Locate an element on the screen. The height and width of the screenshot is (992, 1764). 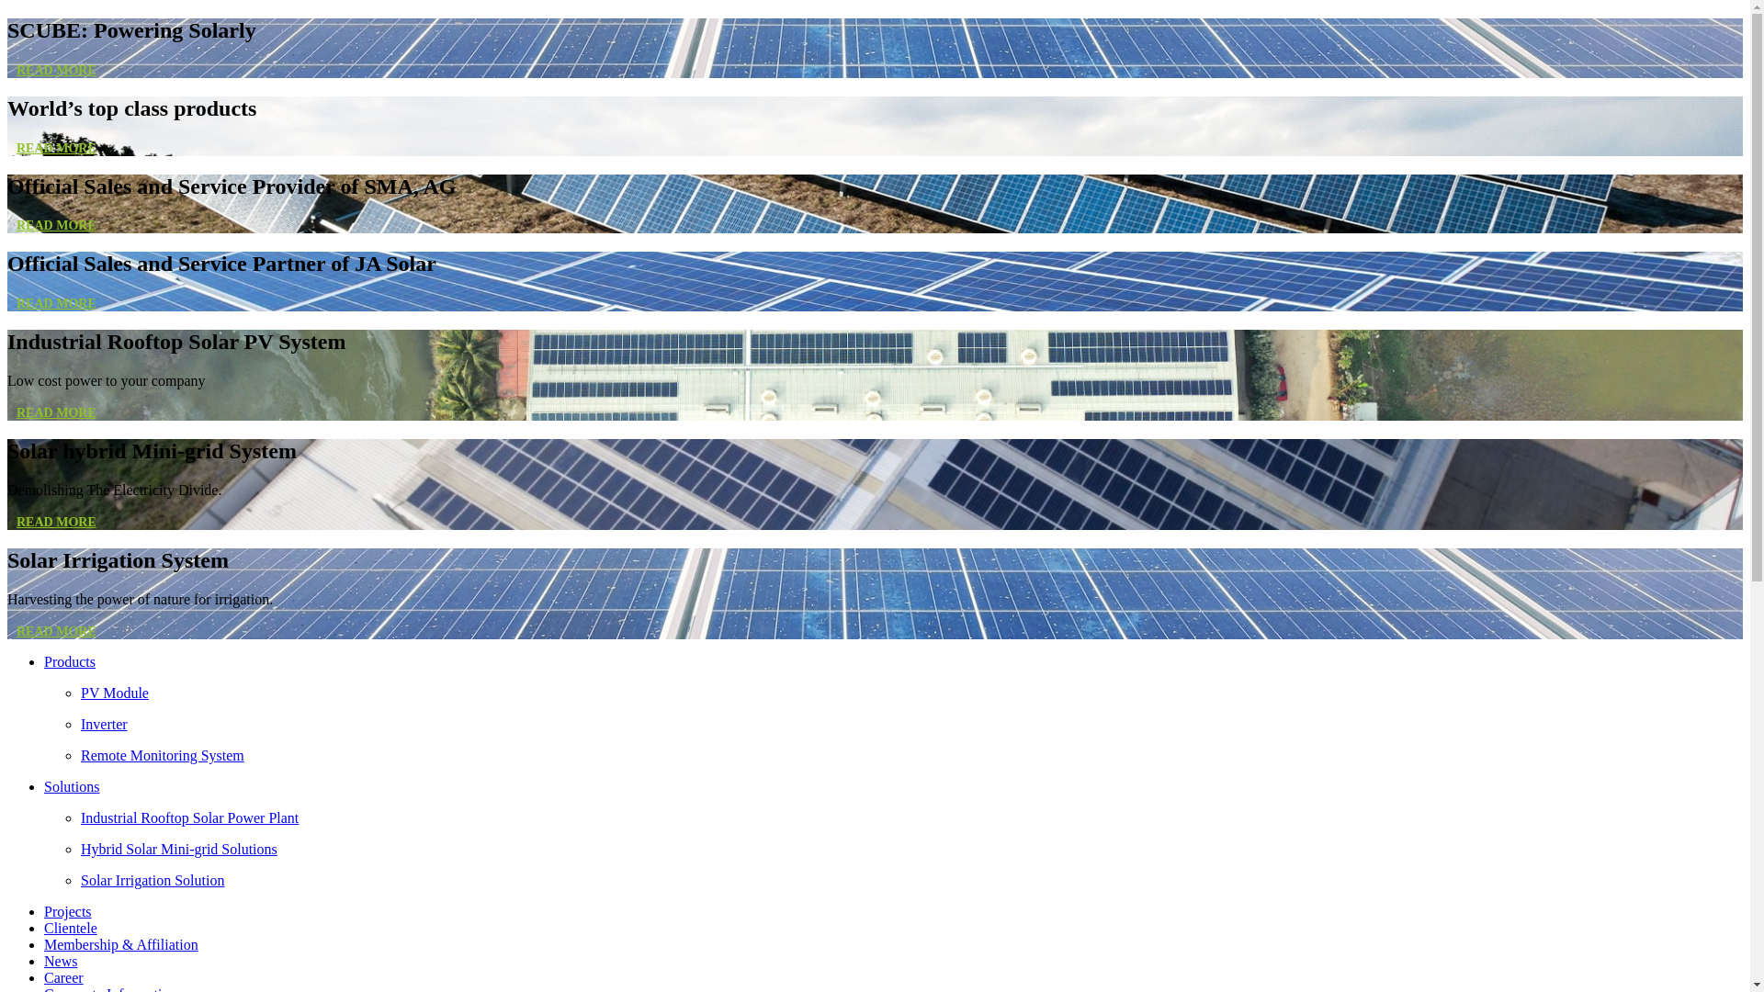
READ MORE is located at coordinates (57, 149).